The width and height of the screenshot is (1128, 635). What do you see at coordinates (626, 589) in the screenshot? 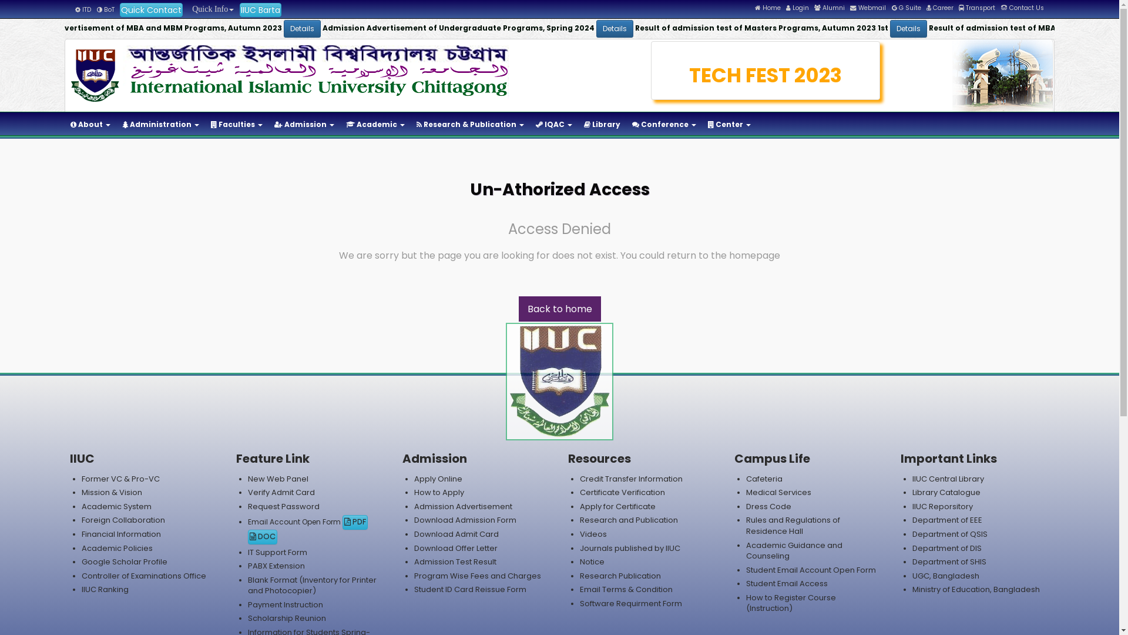
I see `Email Terms & Condition` at bounding box center [626, 589].